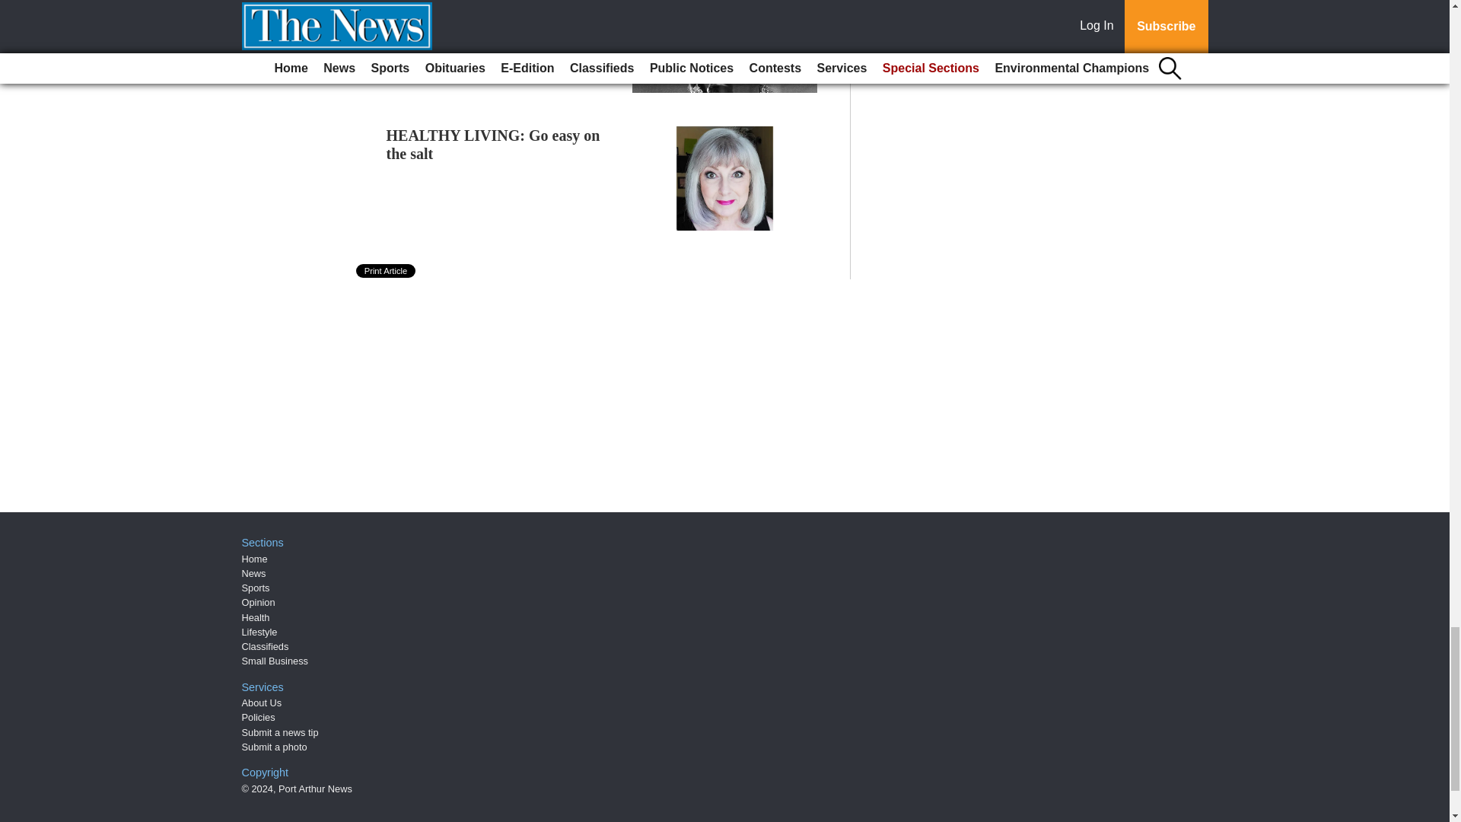  What do you see at coordinates (387, 271) in the screenshot?
I see `Print Article` at bounding box center [387, 271].